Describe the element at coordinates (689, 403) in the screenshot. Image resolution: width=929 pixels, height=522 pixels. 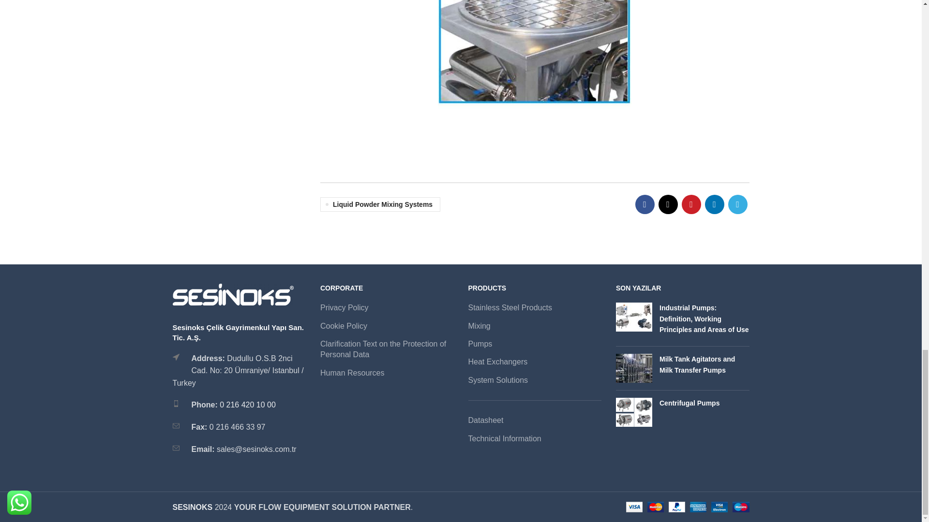
I see `Permalink to Centrifugal Pumps` at that location.